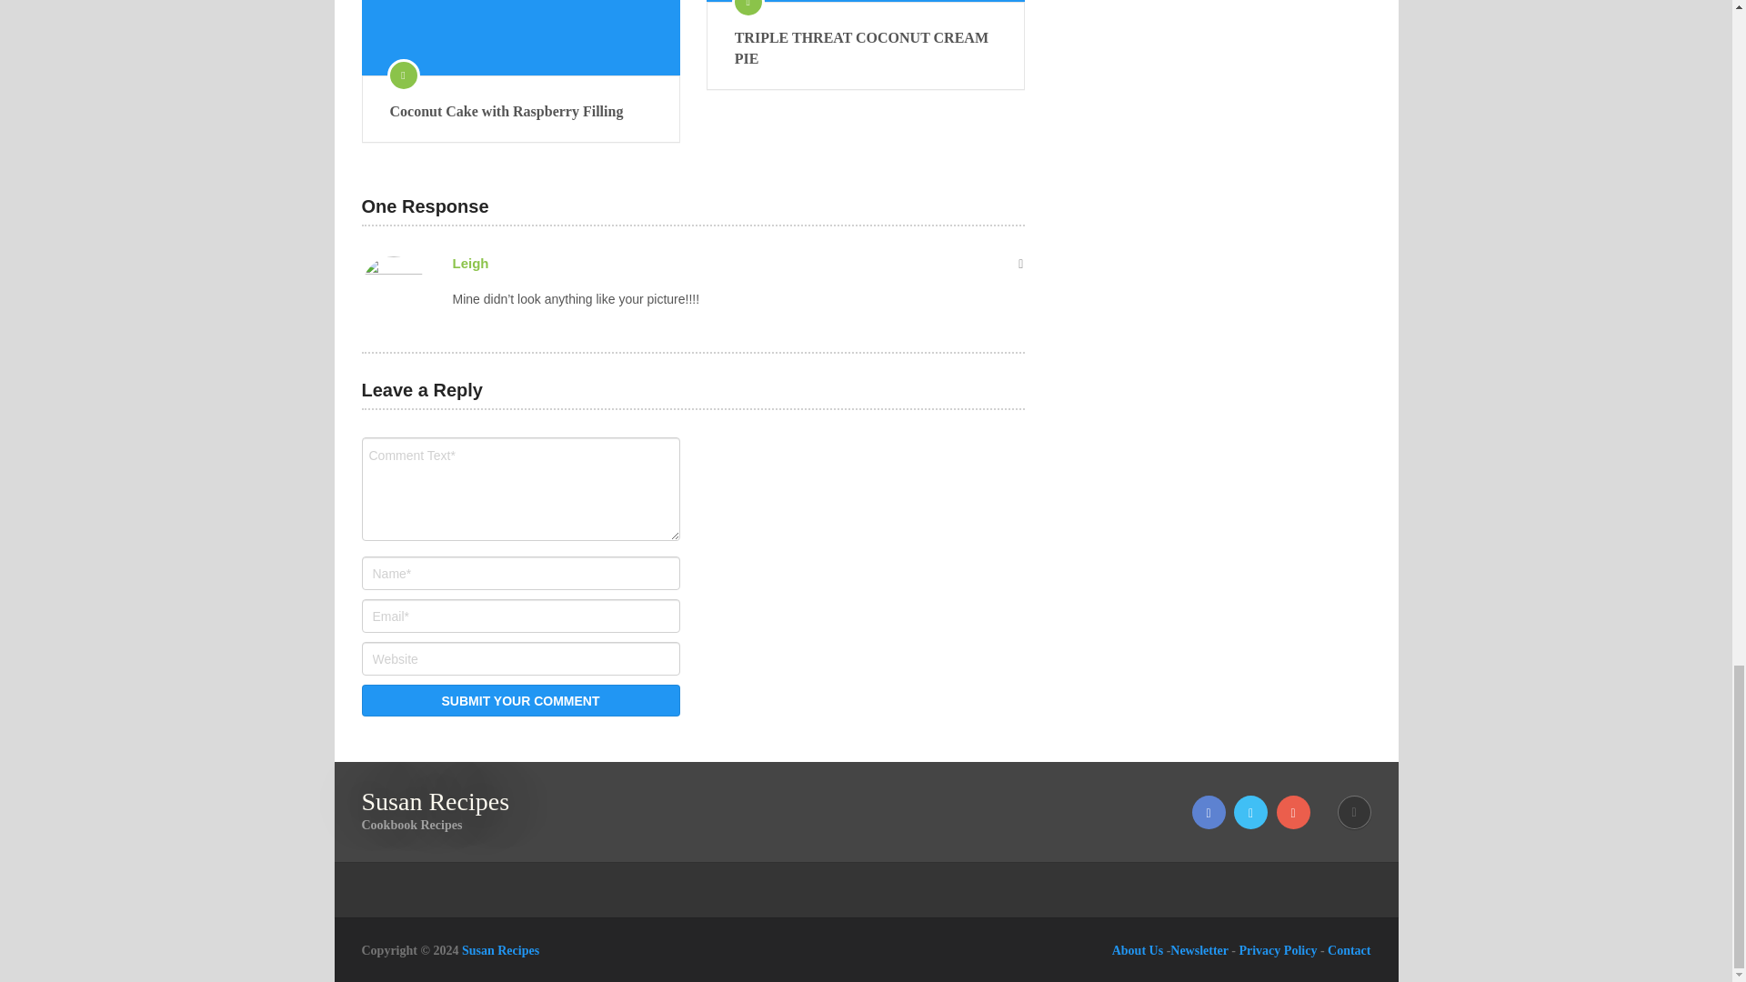 The image size is (1746, 982). I want to click on Leigh, so click(470, 263).